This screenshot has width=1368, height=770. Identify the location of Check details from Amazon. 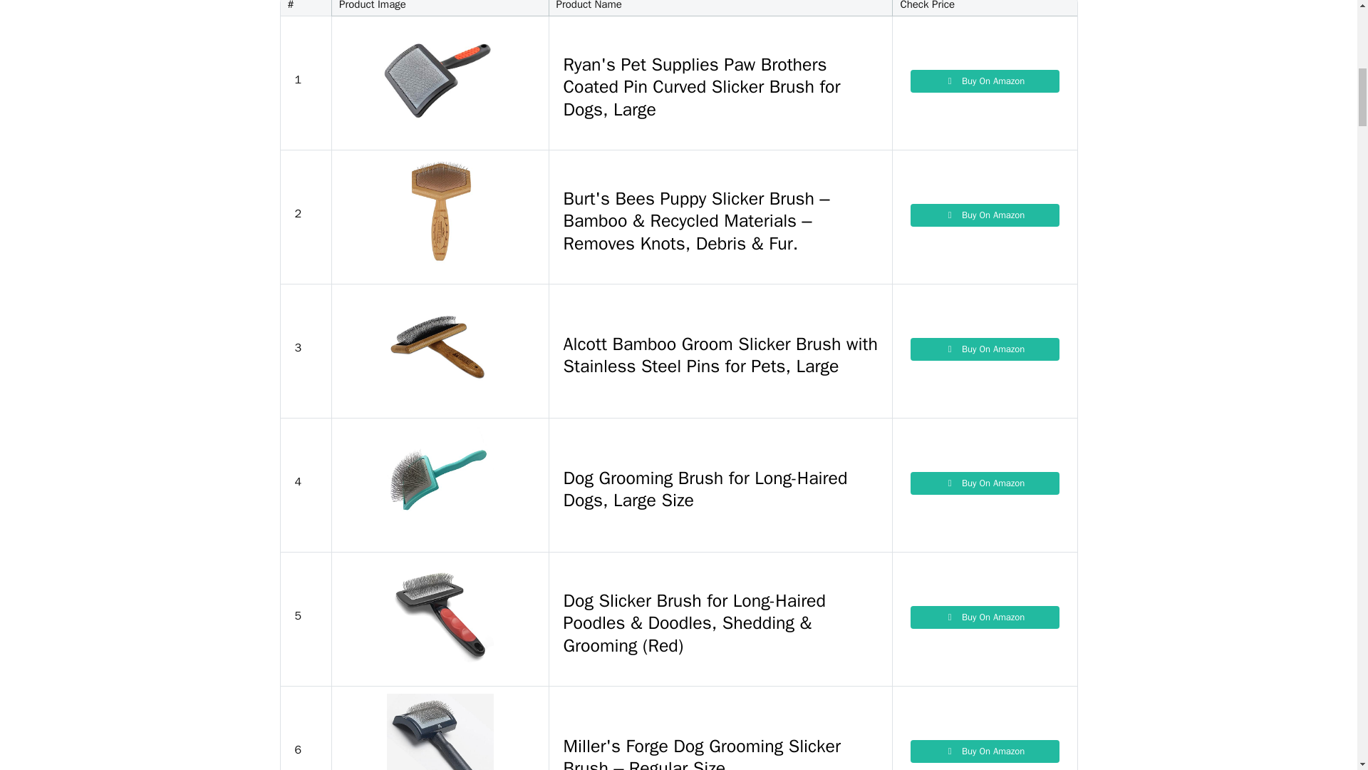
(985, 617).